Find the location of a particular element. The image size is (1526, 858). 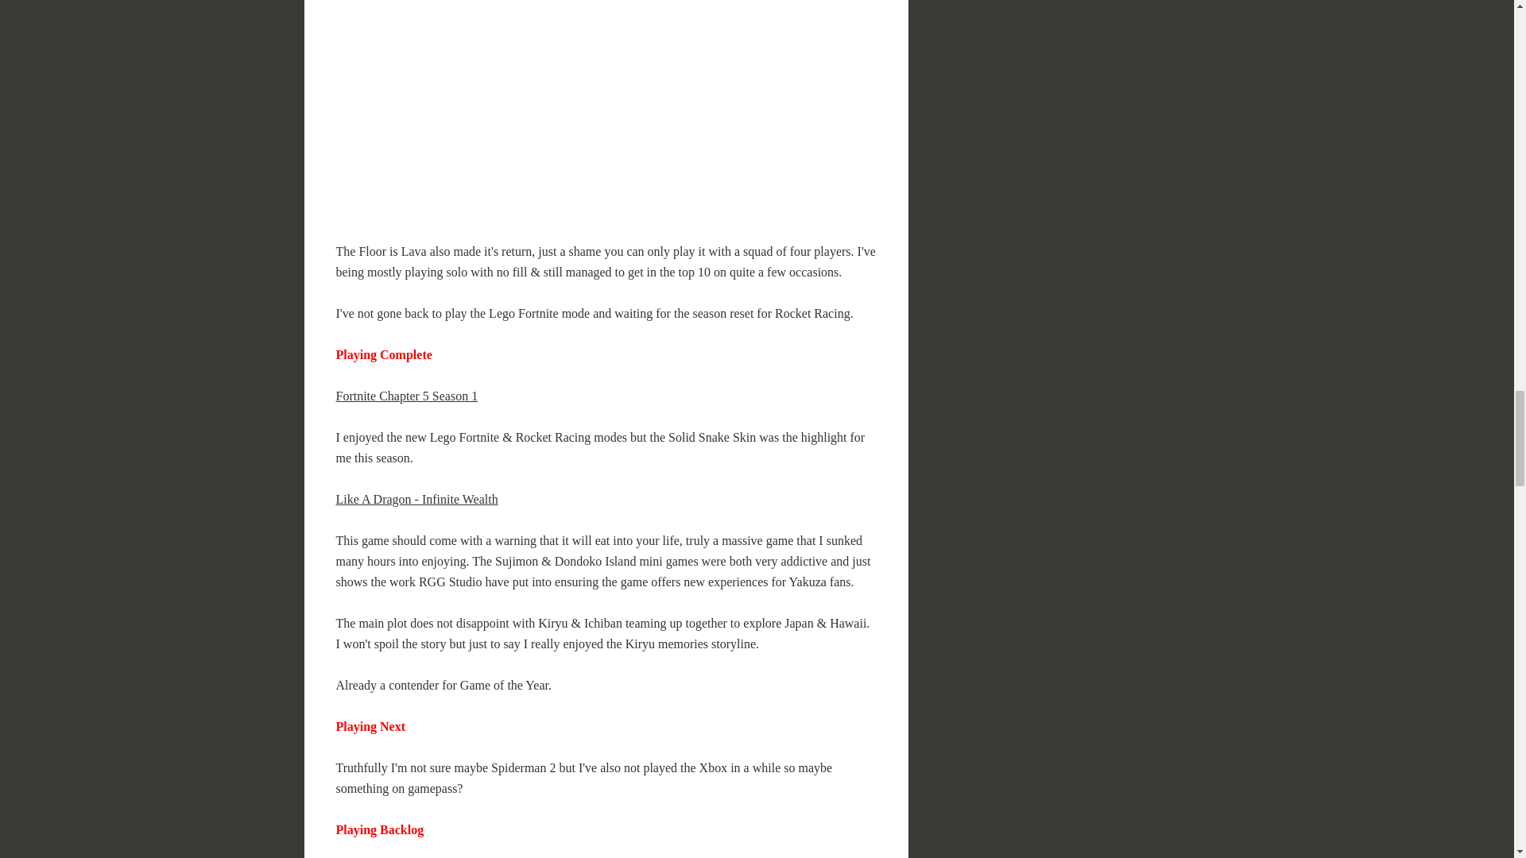

YouTube video player is located at coordinates (561, 107).